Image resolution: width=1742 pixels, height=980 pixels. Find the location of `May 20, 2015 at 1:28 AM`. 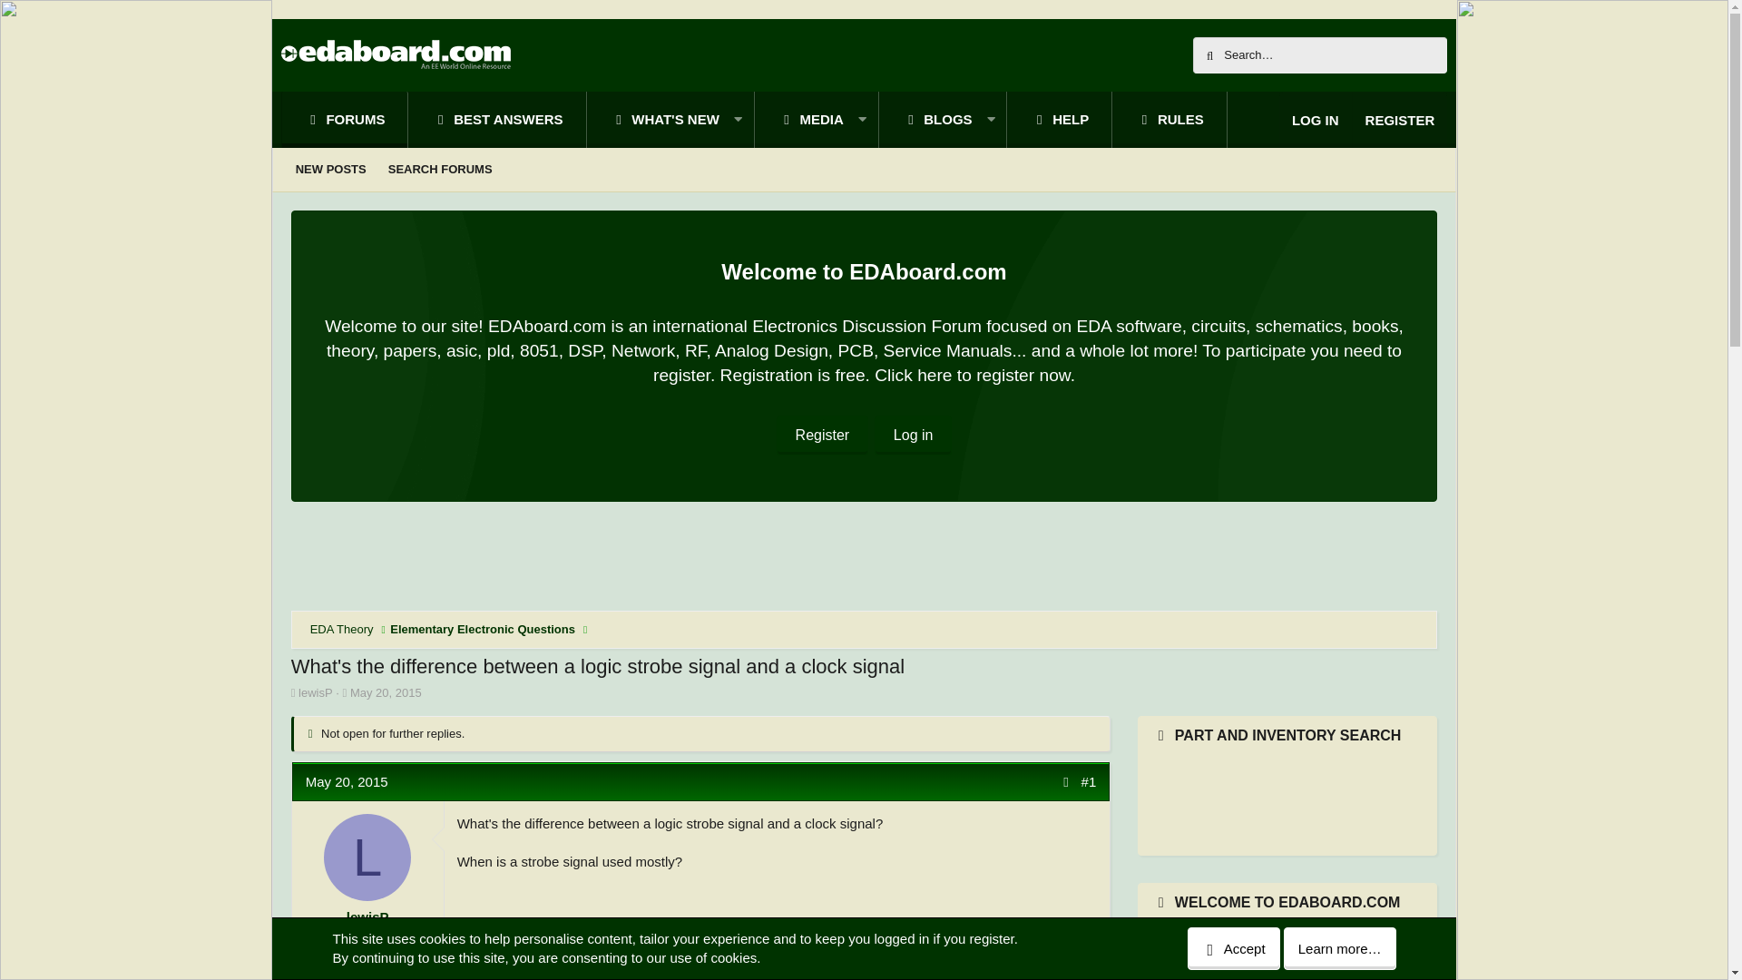

May 20, 2015 at 1:28 AM is located at coordinates (385, 693).